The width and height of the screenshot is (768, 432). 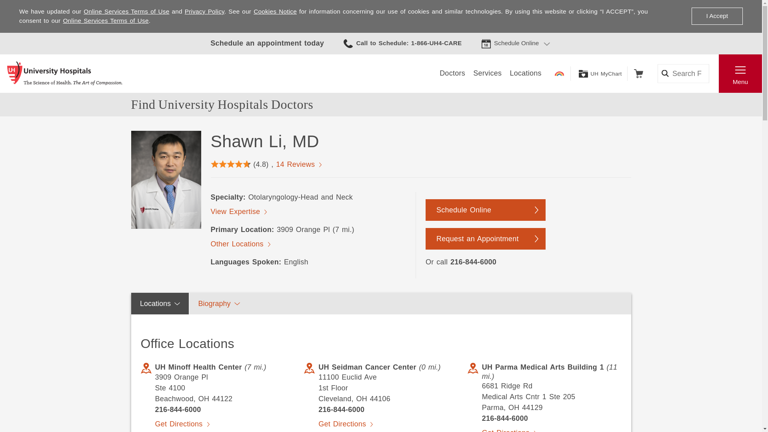 I want to click on Privacy Policy, so click(x=204, y=11).